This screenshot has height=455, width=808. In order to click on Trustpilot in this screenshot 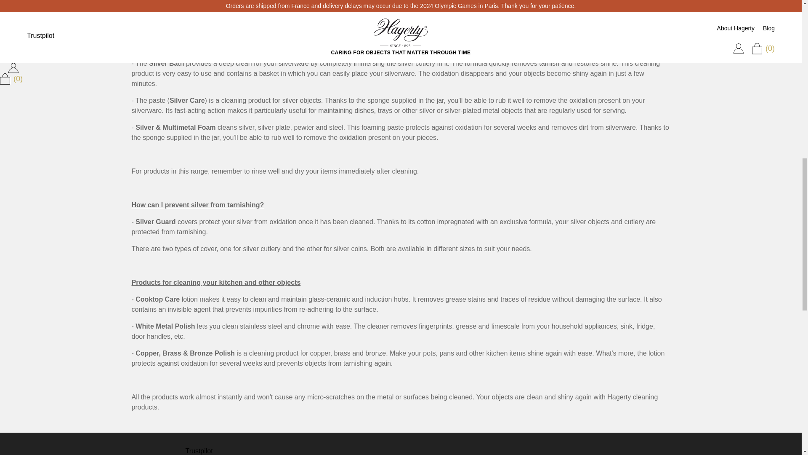, I will do `click(199, 451)`.